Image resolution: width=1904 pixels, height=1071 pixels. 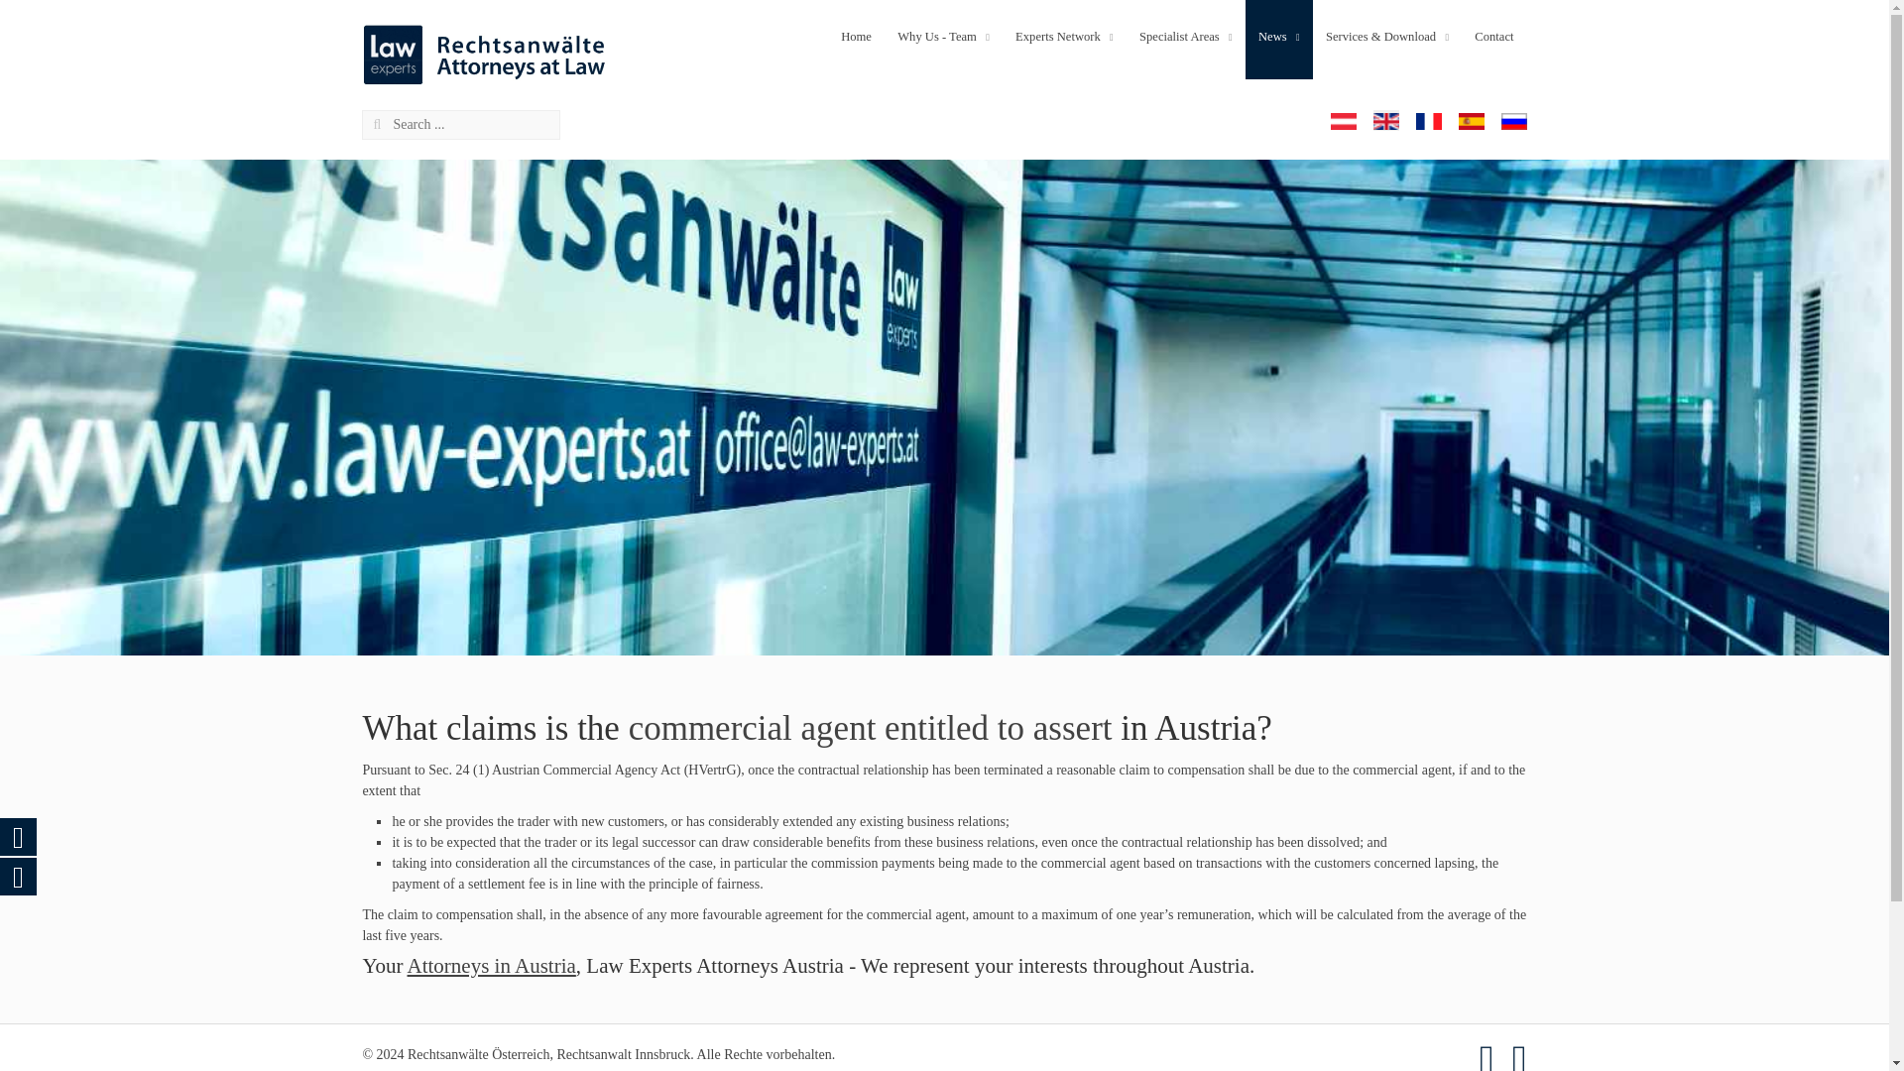 I want to click on Specialist Areas, so click(x=1186, y=37).